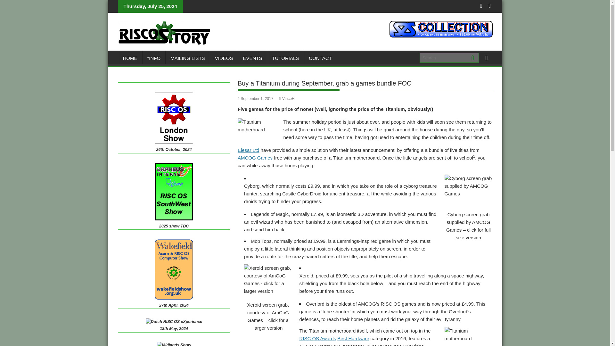  Describe the element at coordinates (287, 99) in the screenshot. I see `VinceH` at that location.